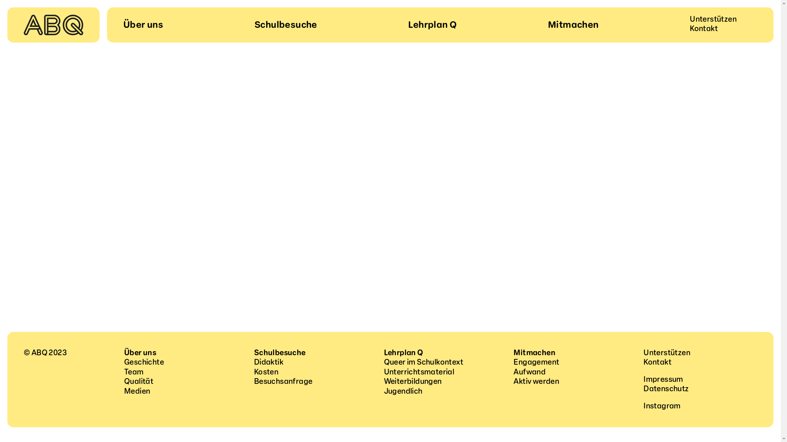 The image size is (787, 442). What do you see at coordinates (403, 391) in the screenshot?
I see `Jugendlich` at bounding box center [403, 391].